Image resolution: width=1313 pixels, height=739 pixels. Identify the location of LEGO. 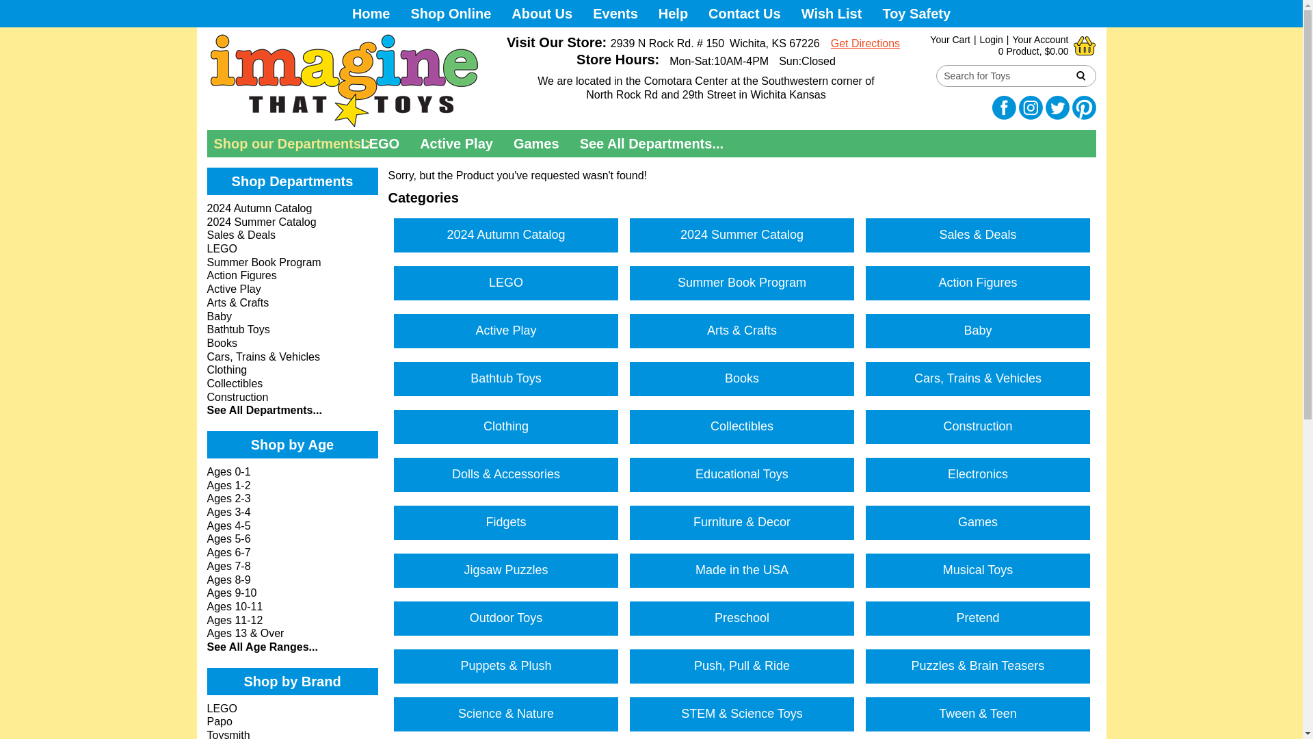
(506, 283).